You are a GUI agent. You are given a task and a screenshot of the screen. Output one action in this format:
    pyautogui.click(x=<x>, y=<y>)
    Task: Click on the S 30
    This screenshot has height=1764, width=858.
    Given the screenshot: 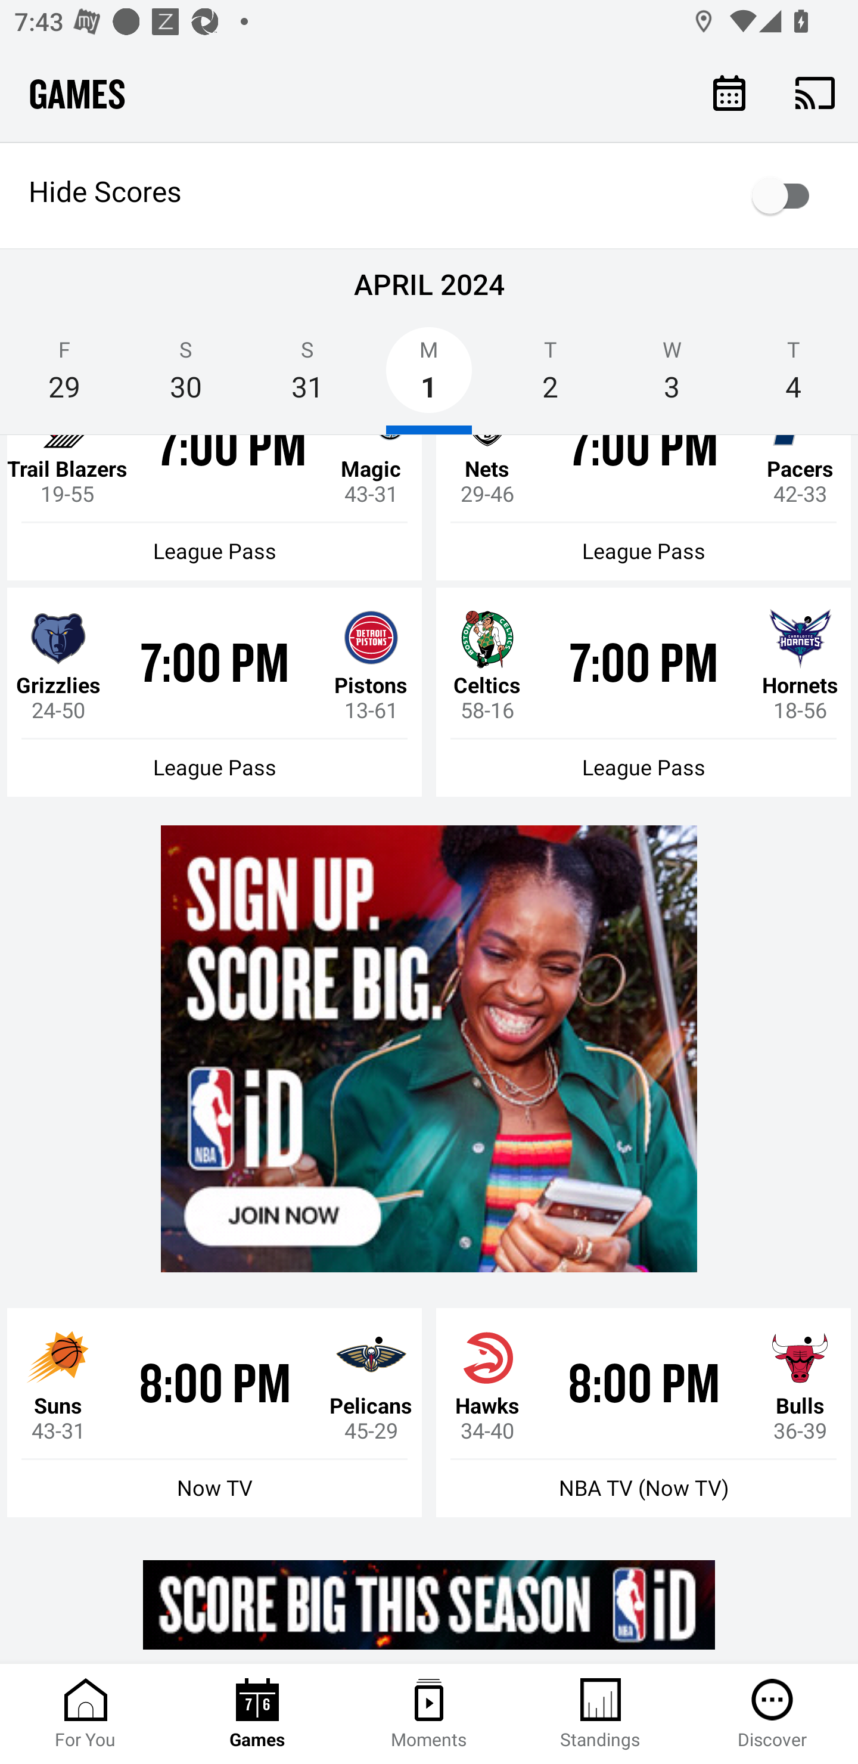 What is the action you would take?
    pyautogui.click(x=186, y=377)
    